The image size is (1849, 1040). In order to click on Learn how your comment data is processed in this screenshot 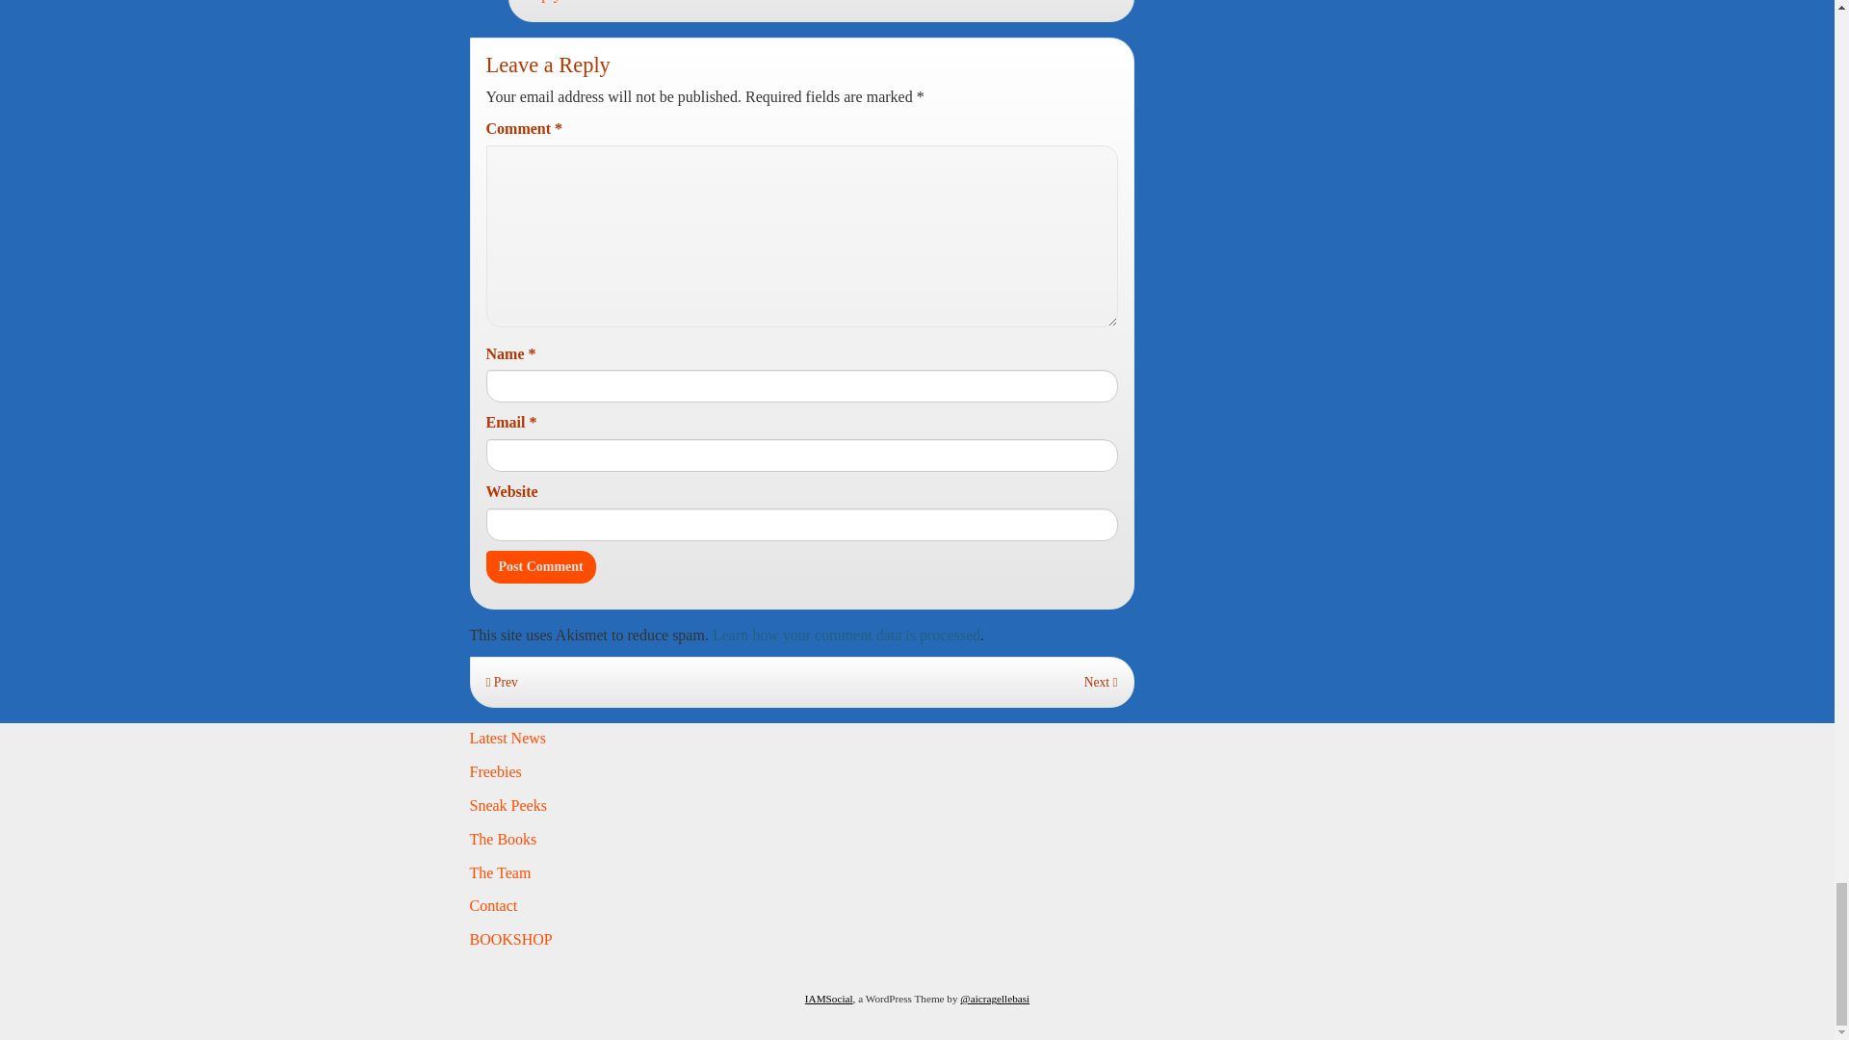, I will do `click(846, 636)`.